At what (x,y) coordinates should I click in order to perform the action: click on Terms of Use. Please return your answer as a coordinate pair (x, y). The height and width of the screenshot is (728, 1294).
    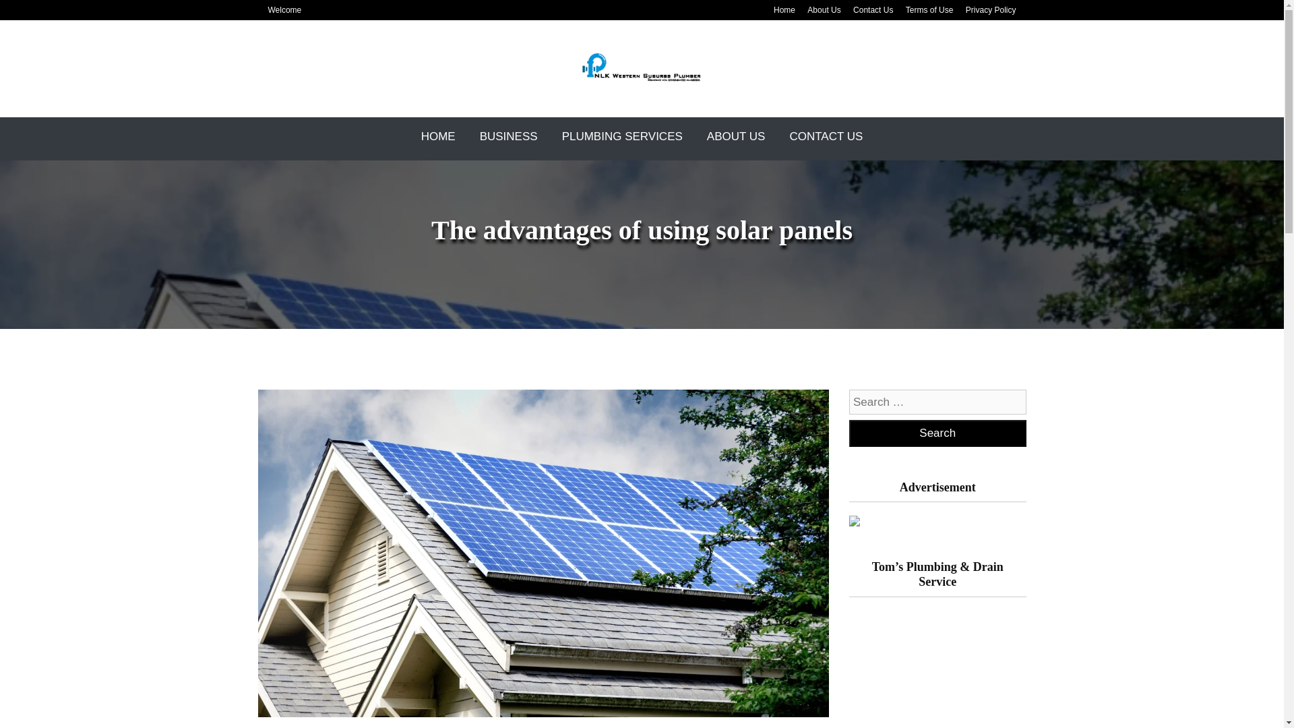
    Looking at the image, I should click on (930, 9).